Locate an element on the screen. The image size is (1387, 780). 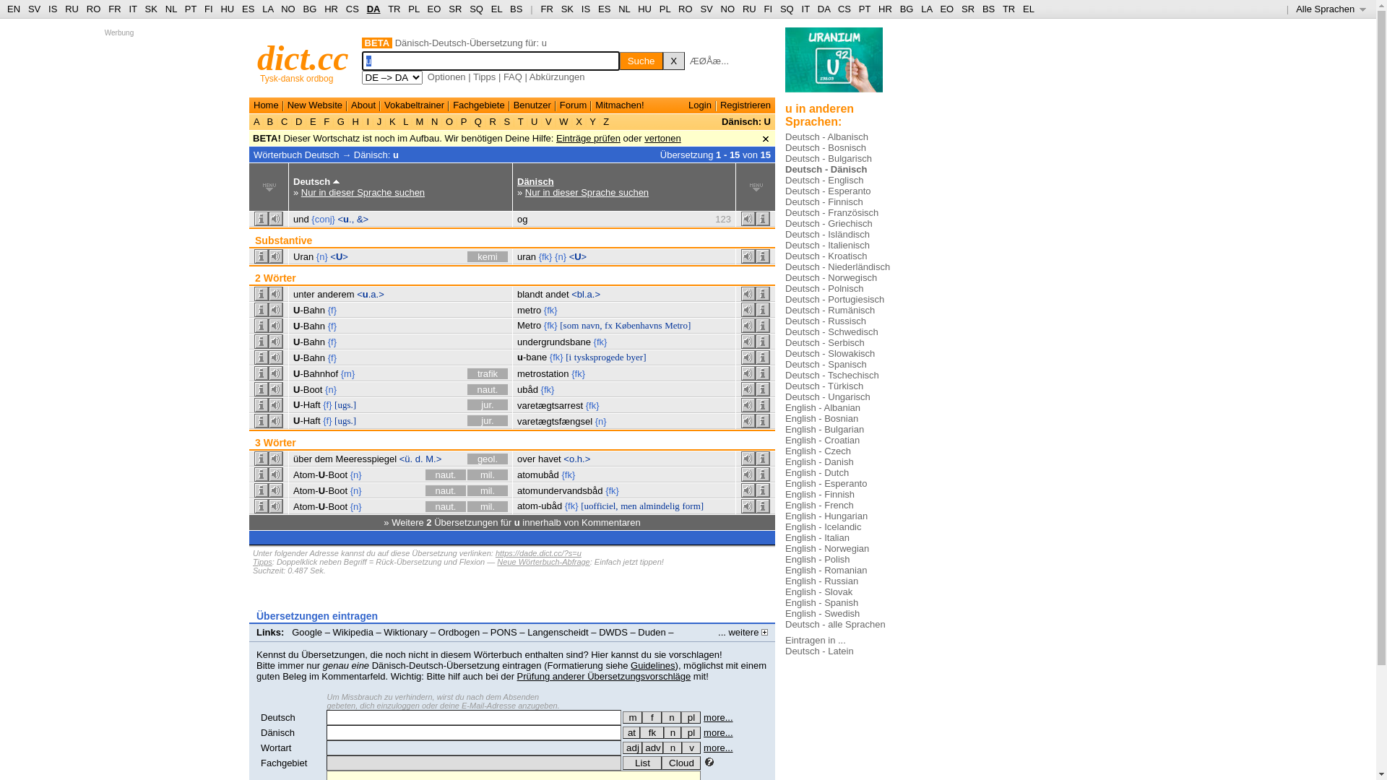
About is located at coordinates (363, 105).